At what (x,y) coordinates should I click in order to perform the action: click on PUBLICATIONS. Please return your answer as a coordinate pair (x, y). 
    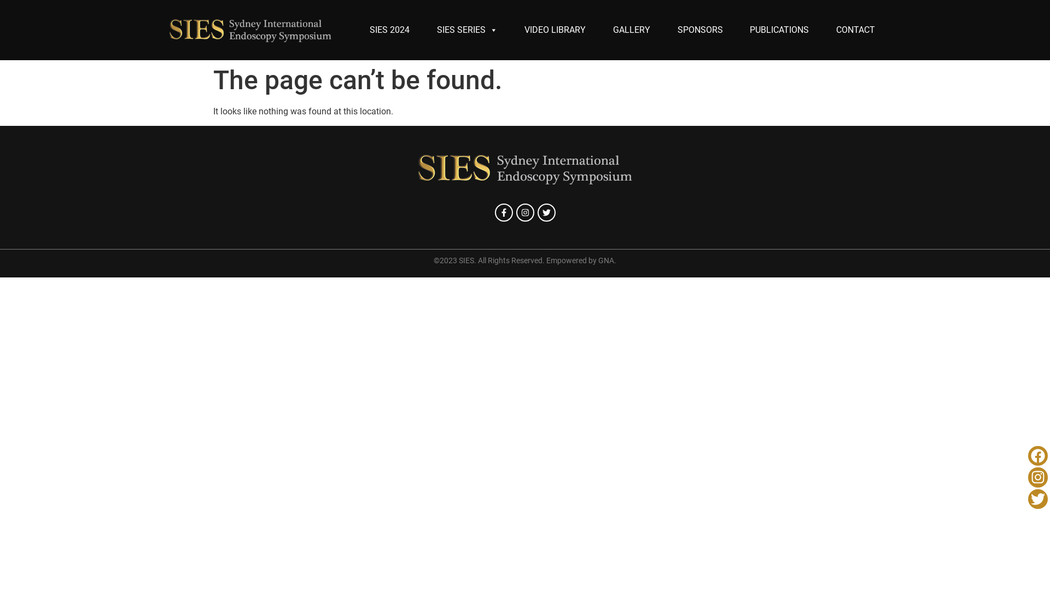
    Looking at the image, I should click on (779, 30).